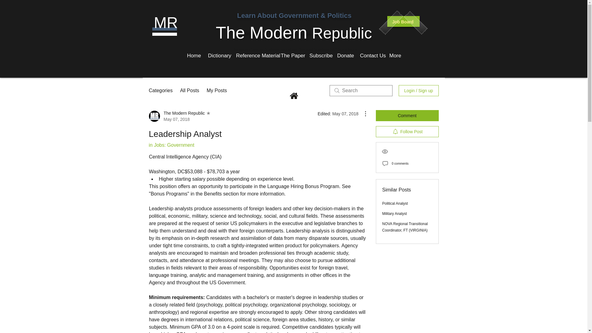  What do you see at coordinates (294, 96) in the screenshot?
I see `Forum Home` at bounding box center [294, 96].